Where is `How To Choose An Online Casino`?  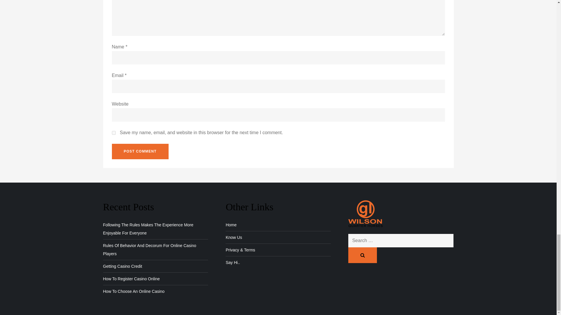 How To Choose An Online Casino is located at coordinates (133, 291).